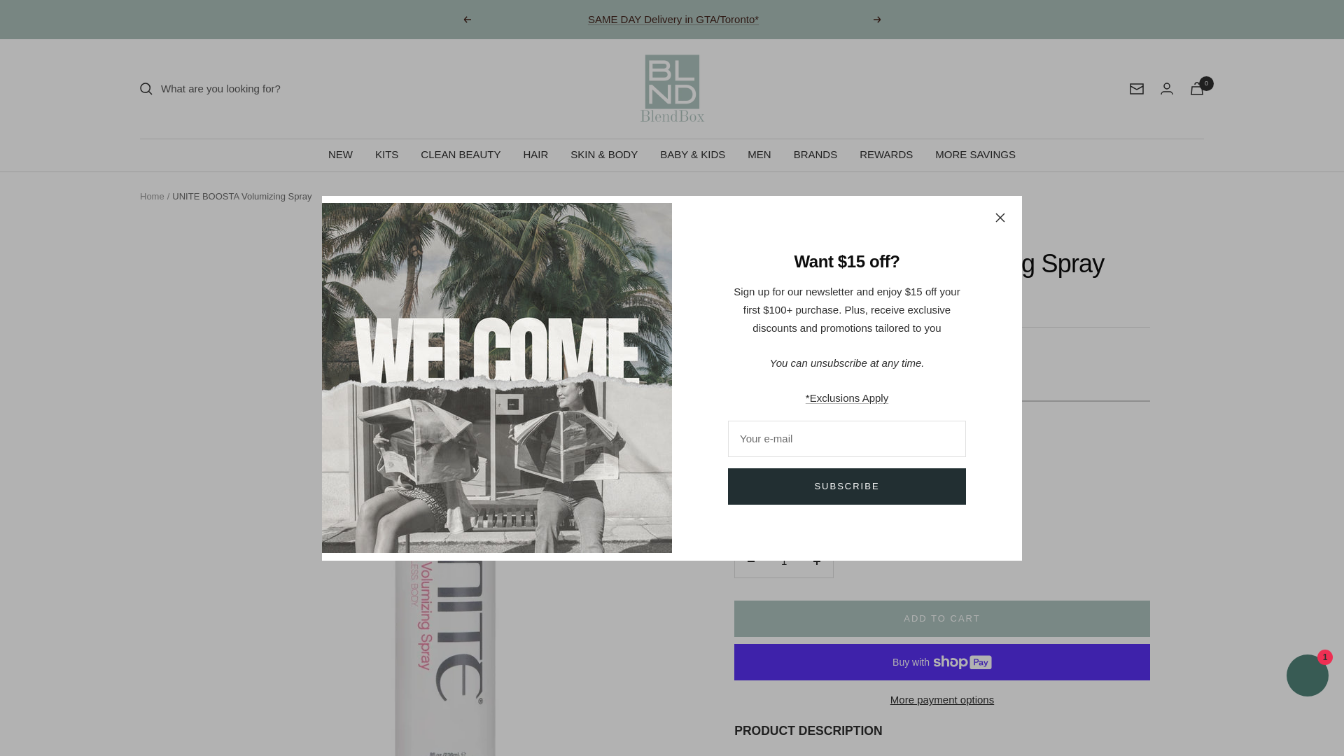  What do you see at coordinates (886, 155) in the screenshot?
I see `REWARDS` at bounding box center [886, 155].